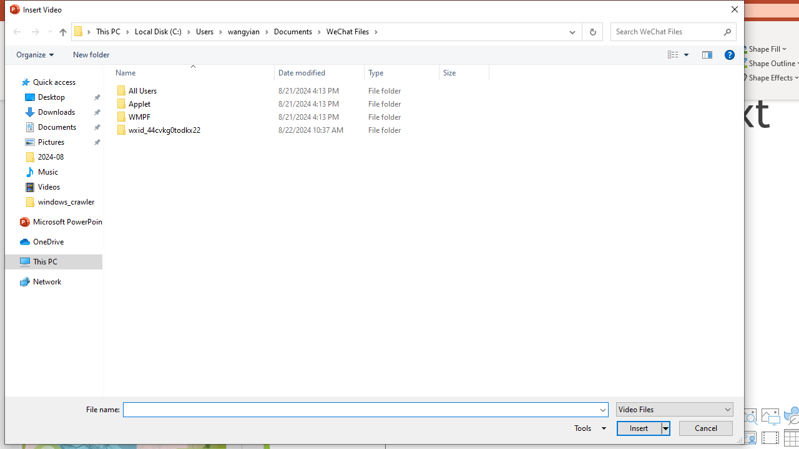 Image resolution: width=799 pixels, height=449 pixels. Describe the element at coordinates (82, 31) in the screenshot. I see `All locations` at that location.